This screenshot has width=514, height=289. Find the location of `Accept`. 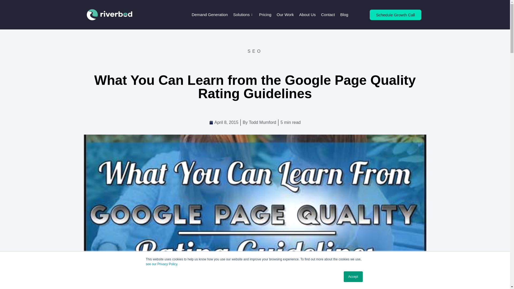

Accept is located at coordinates (353, 277).